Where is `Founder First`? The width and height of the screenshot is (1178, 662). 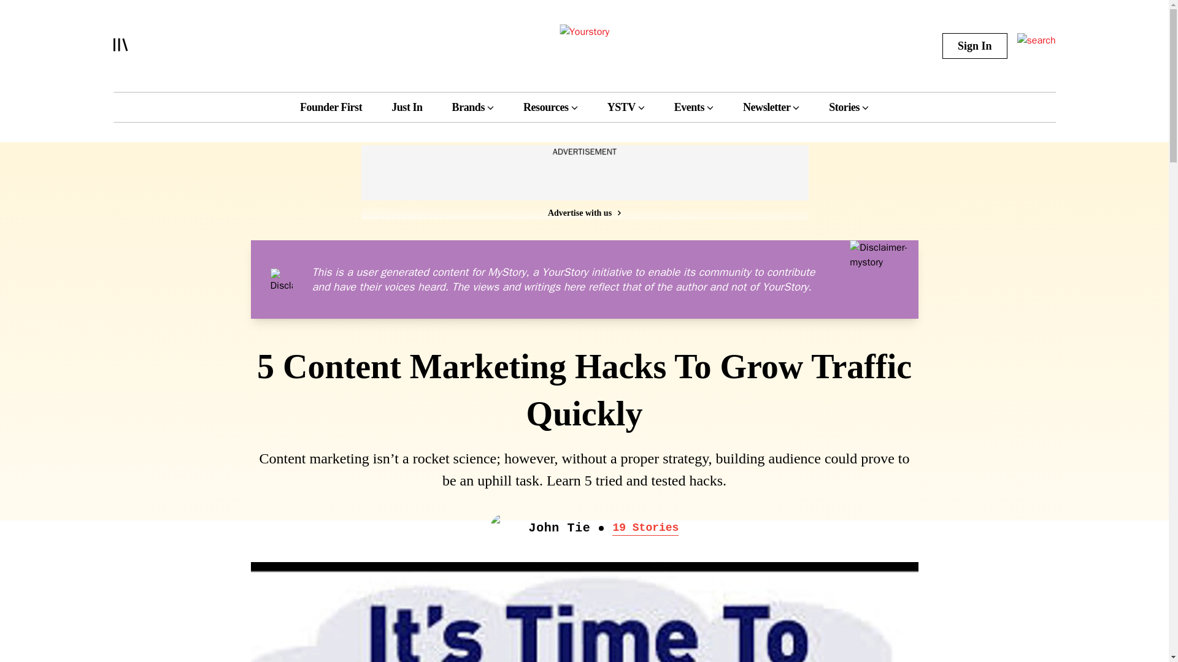
Founder First is located at coordinates (331, 107).